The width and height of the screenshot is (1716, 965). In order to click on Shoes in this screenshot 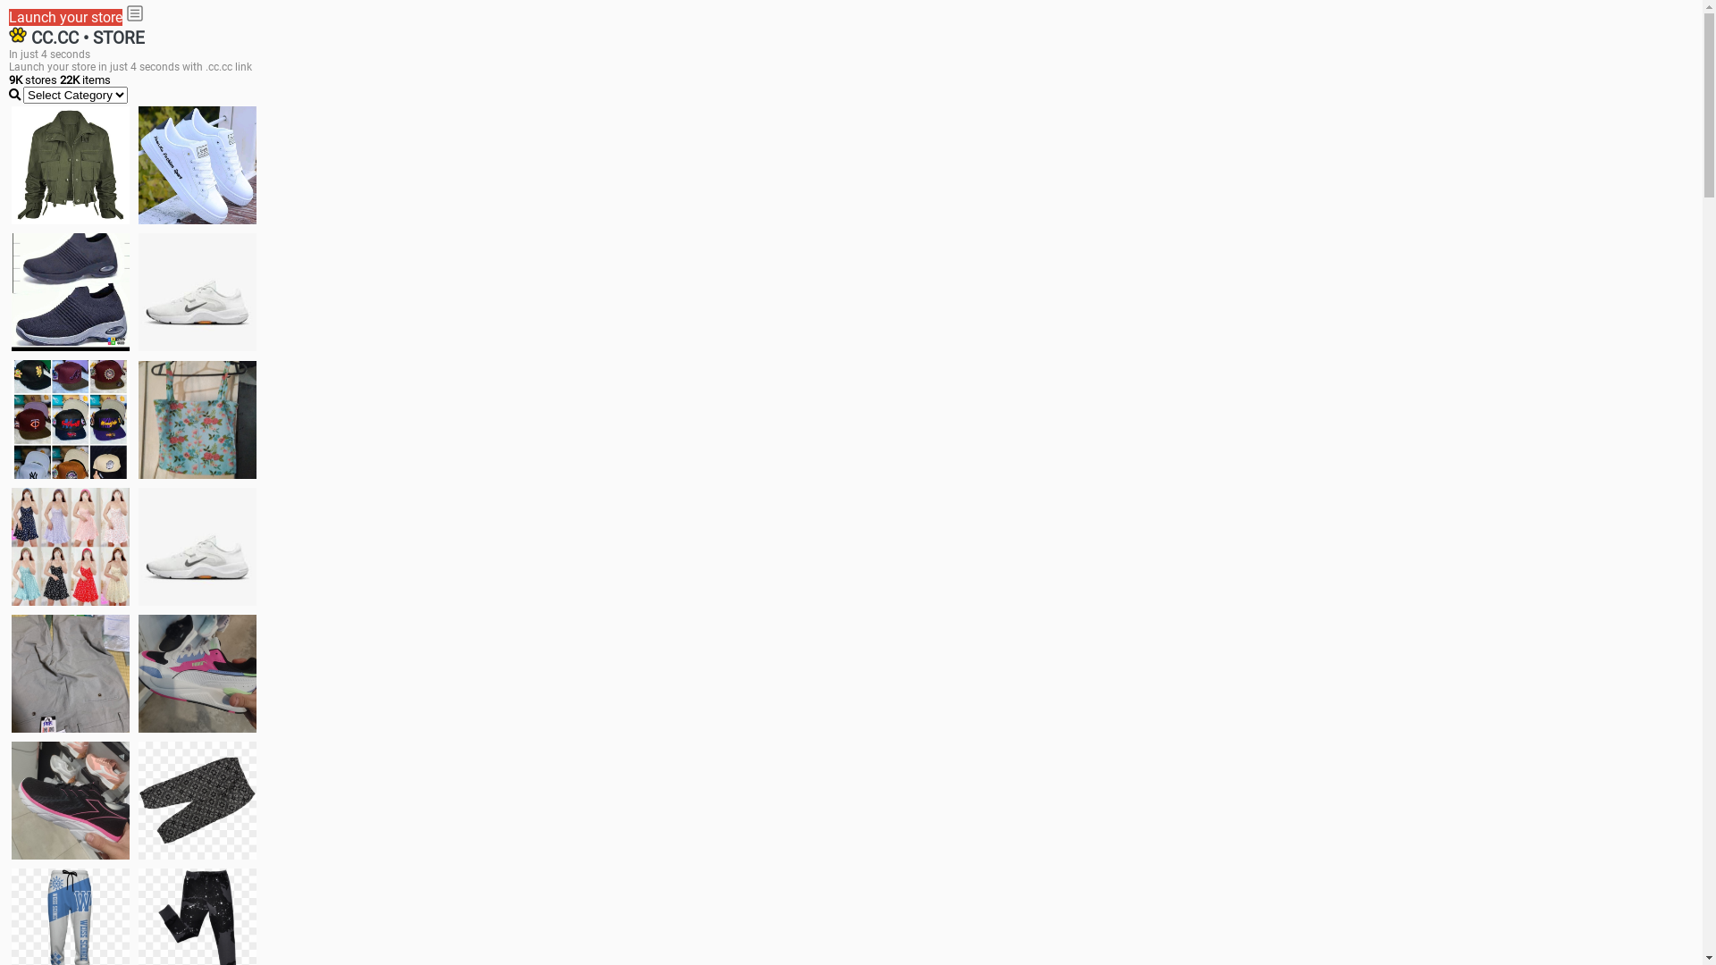, I will do `click(198, 547)`.